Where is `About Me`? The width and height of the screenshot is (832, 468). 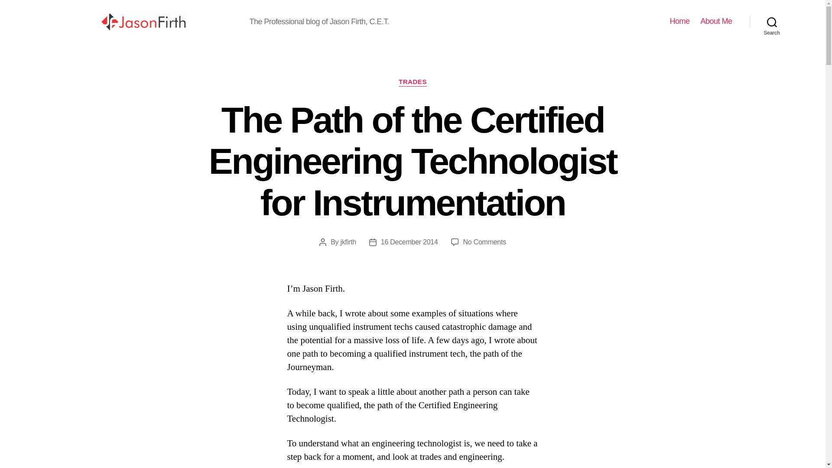 About Me is located at coordinates (716, 21).